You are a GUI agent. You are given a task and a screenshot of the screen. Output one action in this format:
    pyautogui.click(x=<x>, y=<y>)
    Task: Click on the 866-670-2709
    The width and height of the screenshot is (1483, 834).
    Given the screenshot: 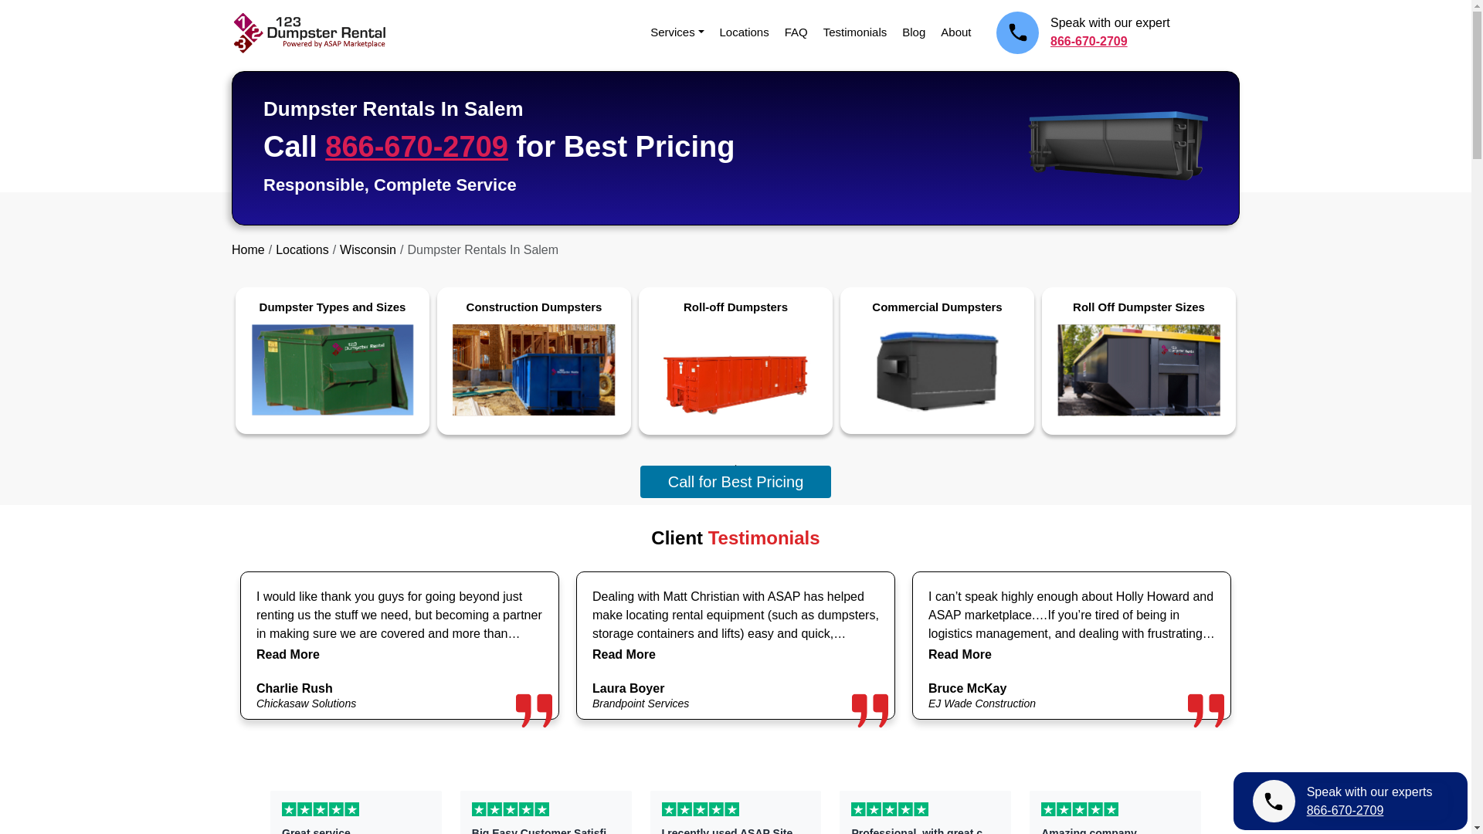 What is the action you would take?
    pyautogui.click(x=416, y=146)
    